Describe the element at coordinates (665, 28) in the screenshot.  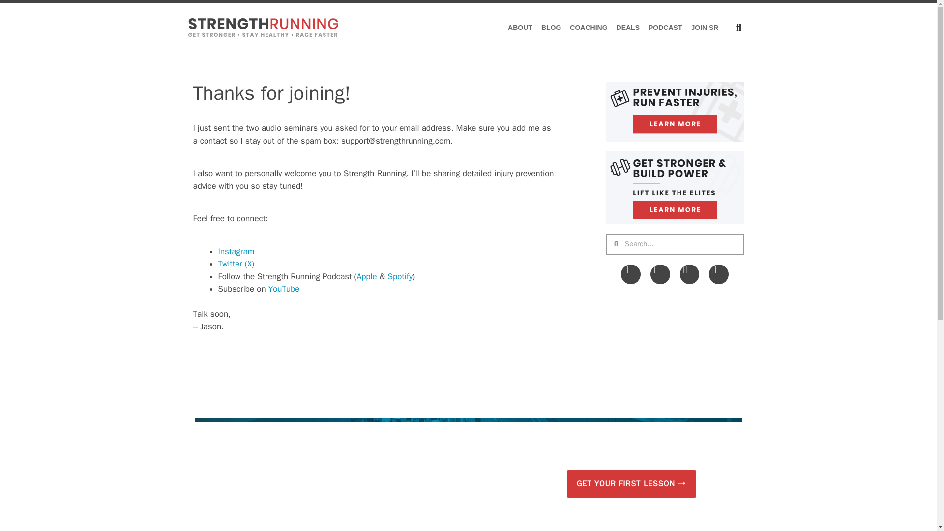
I see `PODCAST` at that location.